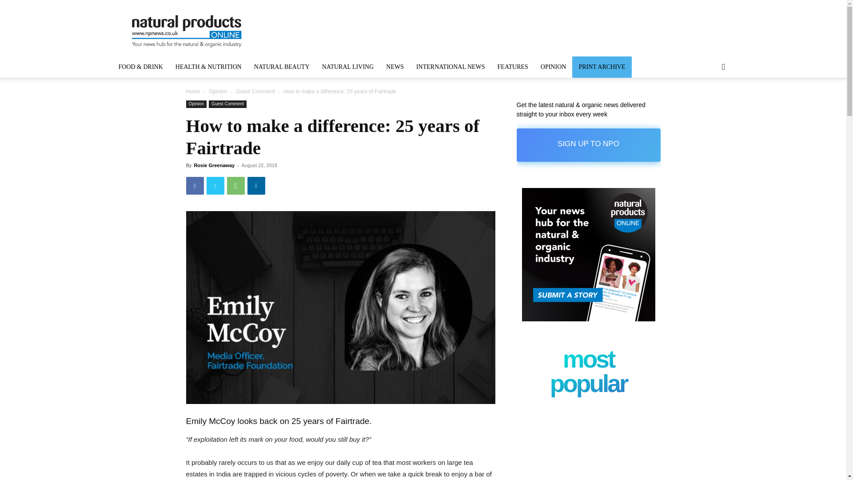 The height and width of the screenshot is (480, 853). I want to click on Guest Comment, so click(227, 104).